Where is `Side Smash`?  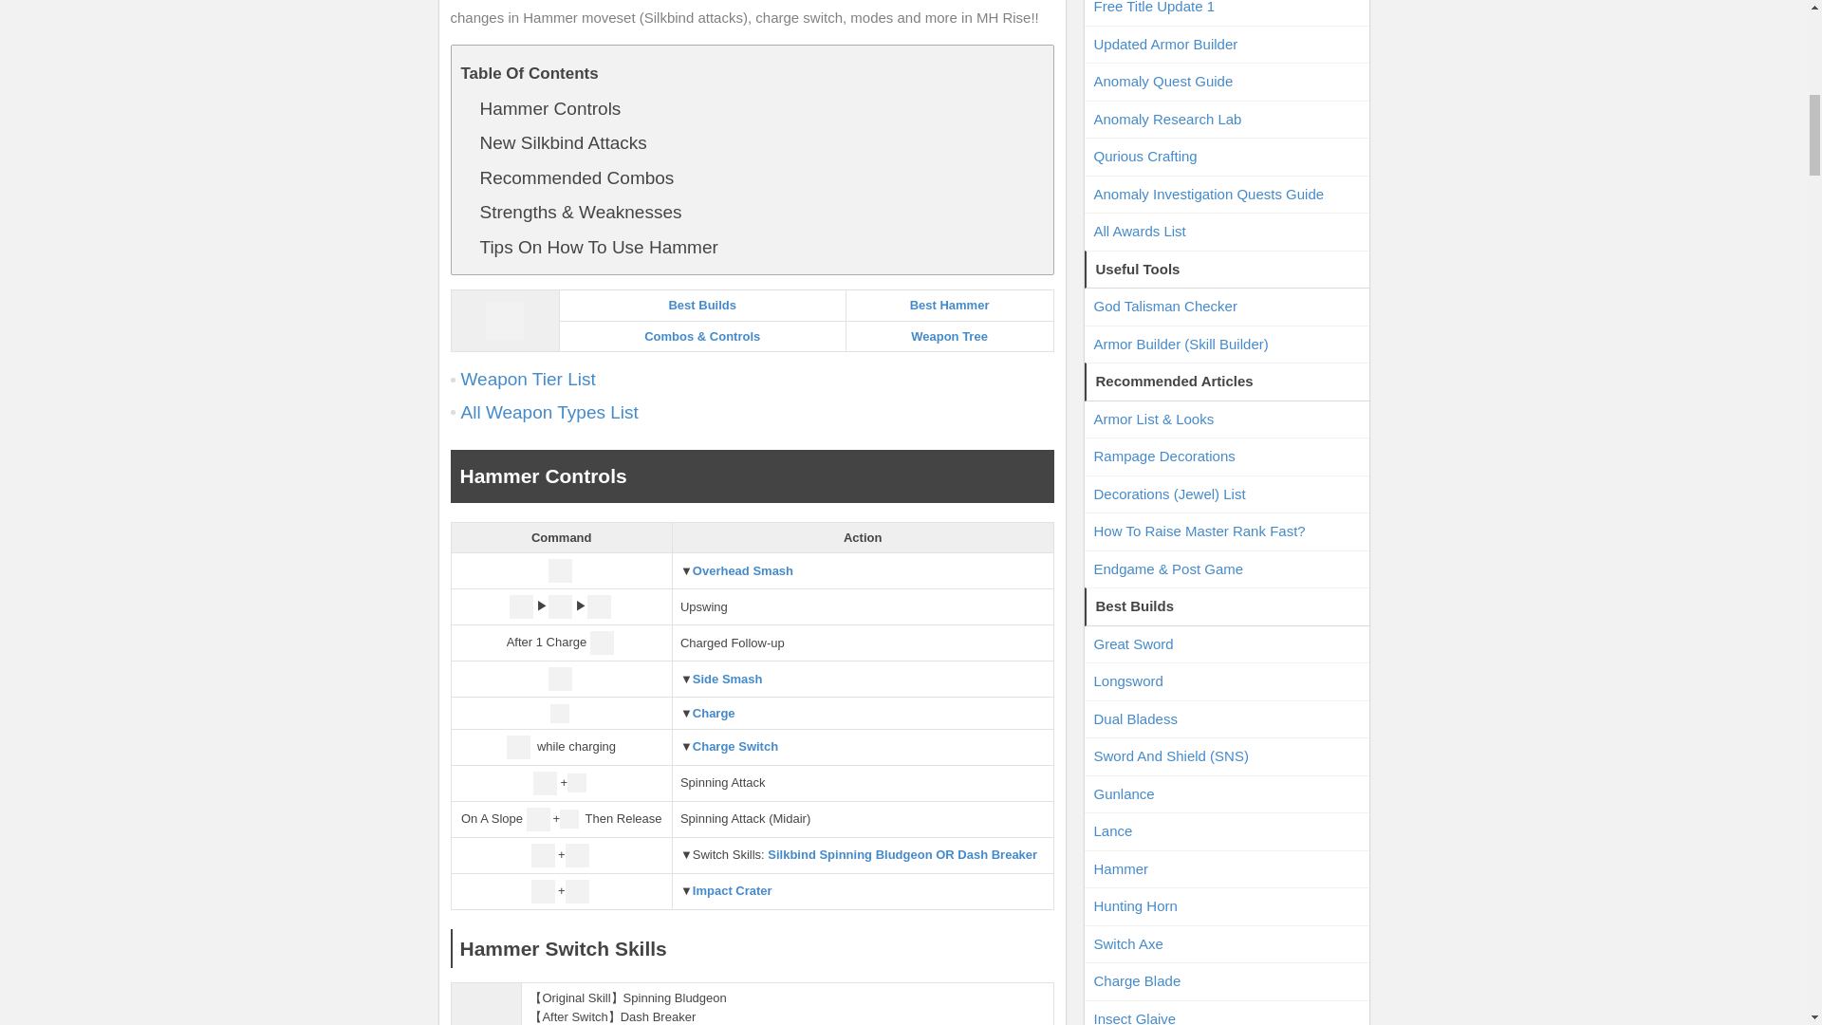
Side Smash is located at coordinates (727, 679).